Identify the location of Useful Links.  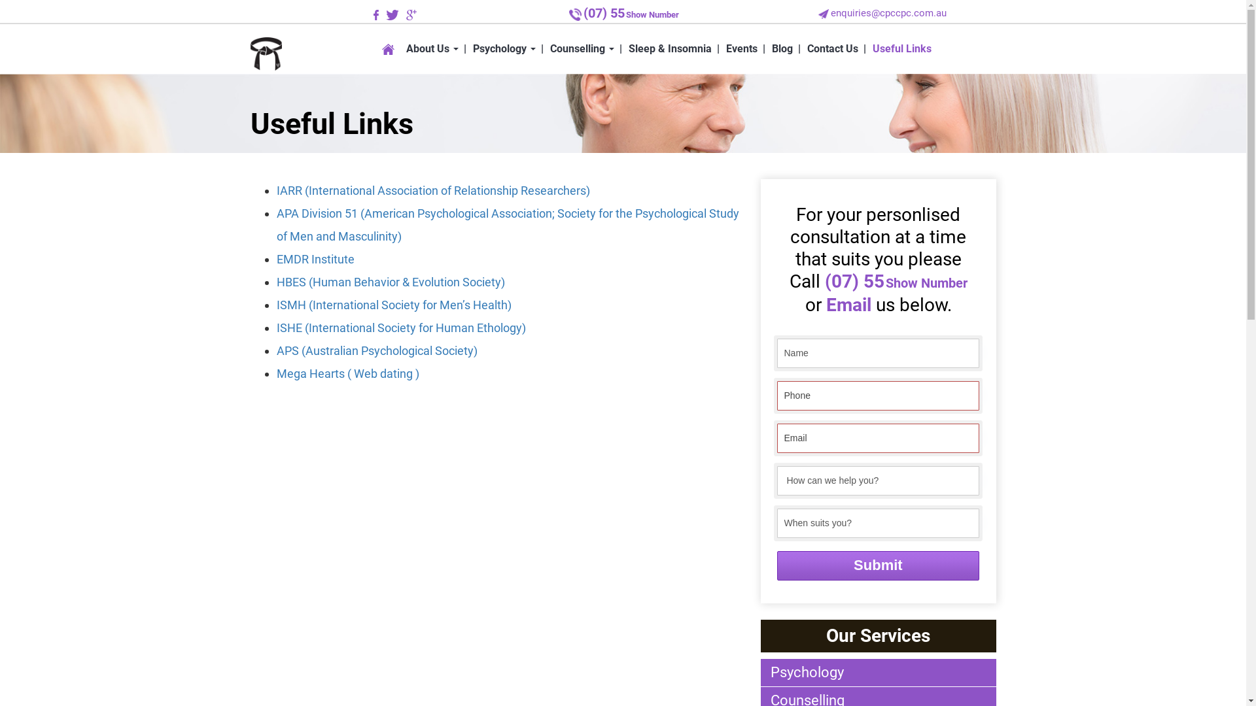
(904, 49).